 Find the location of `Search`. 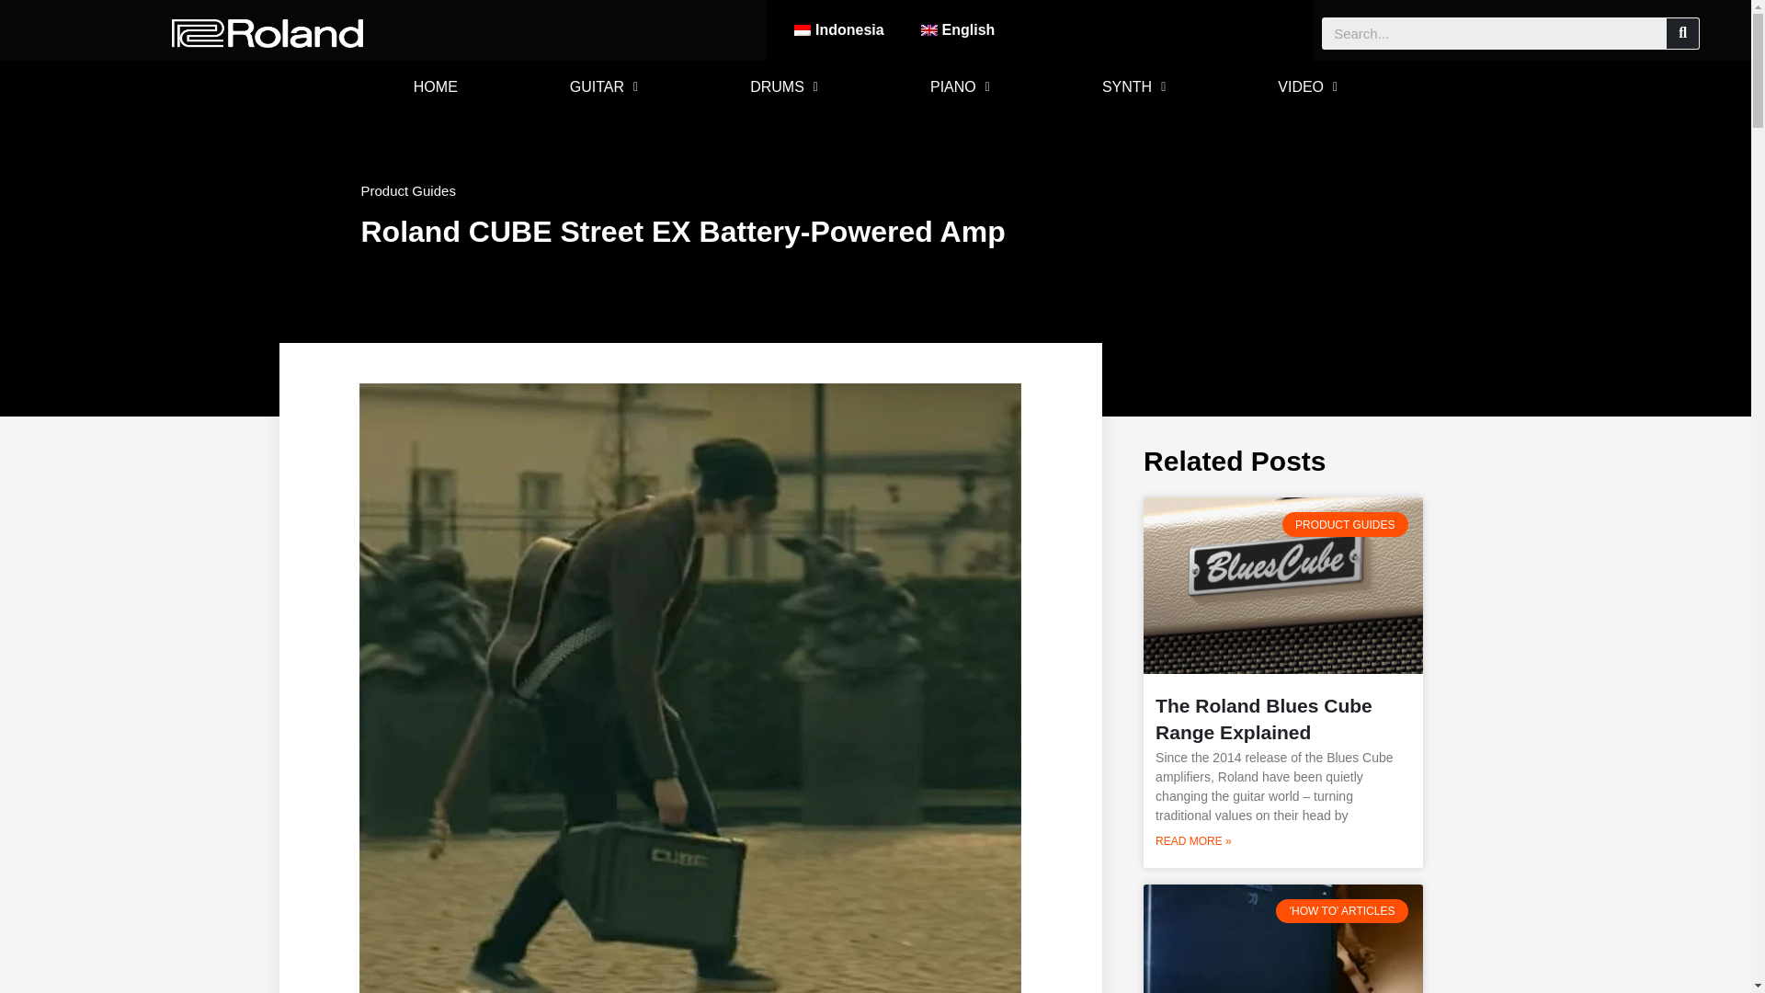

Search is located at coordinates (1682, 33).